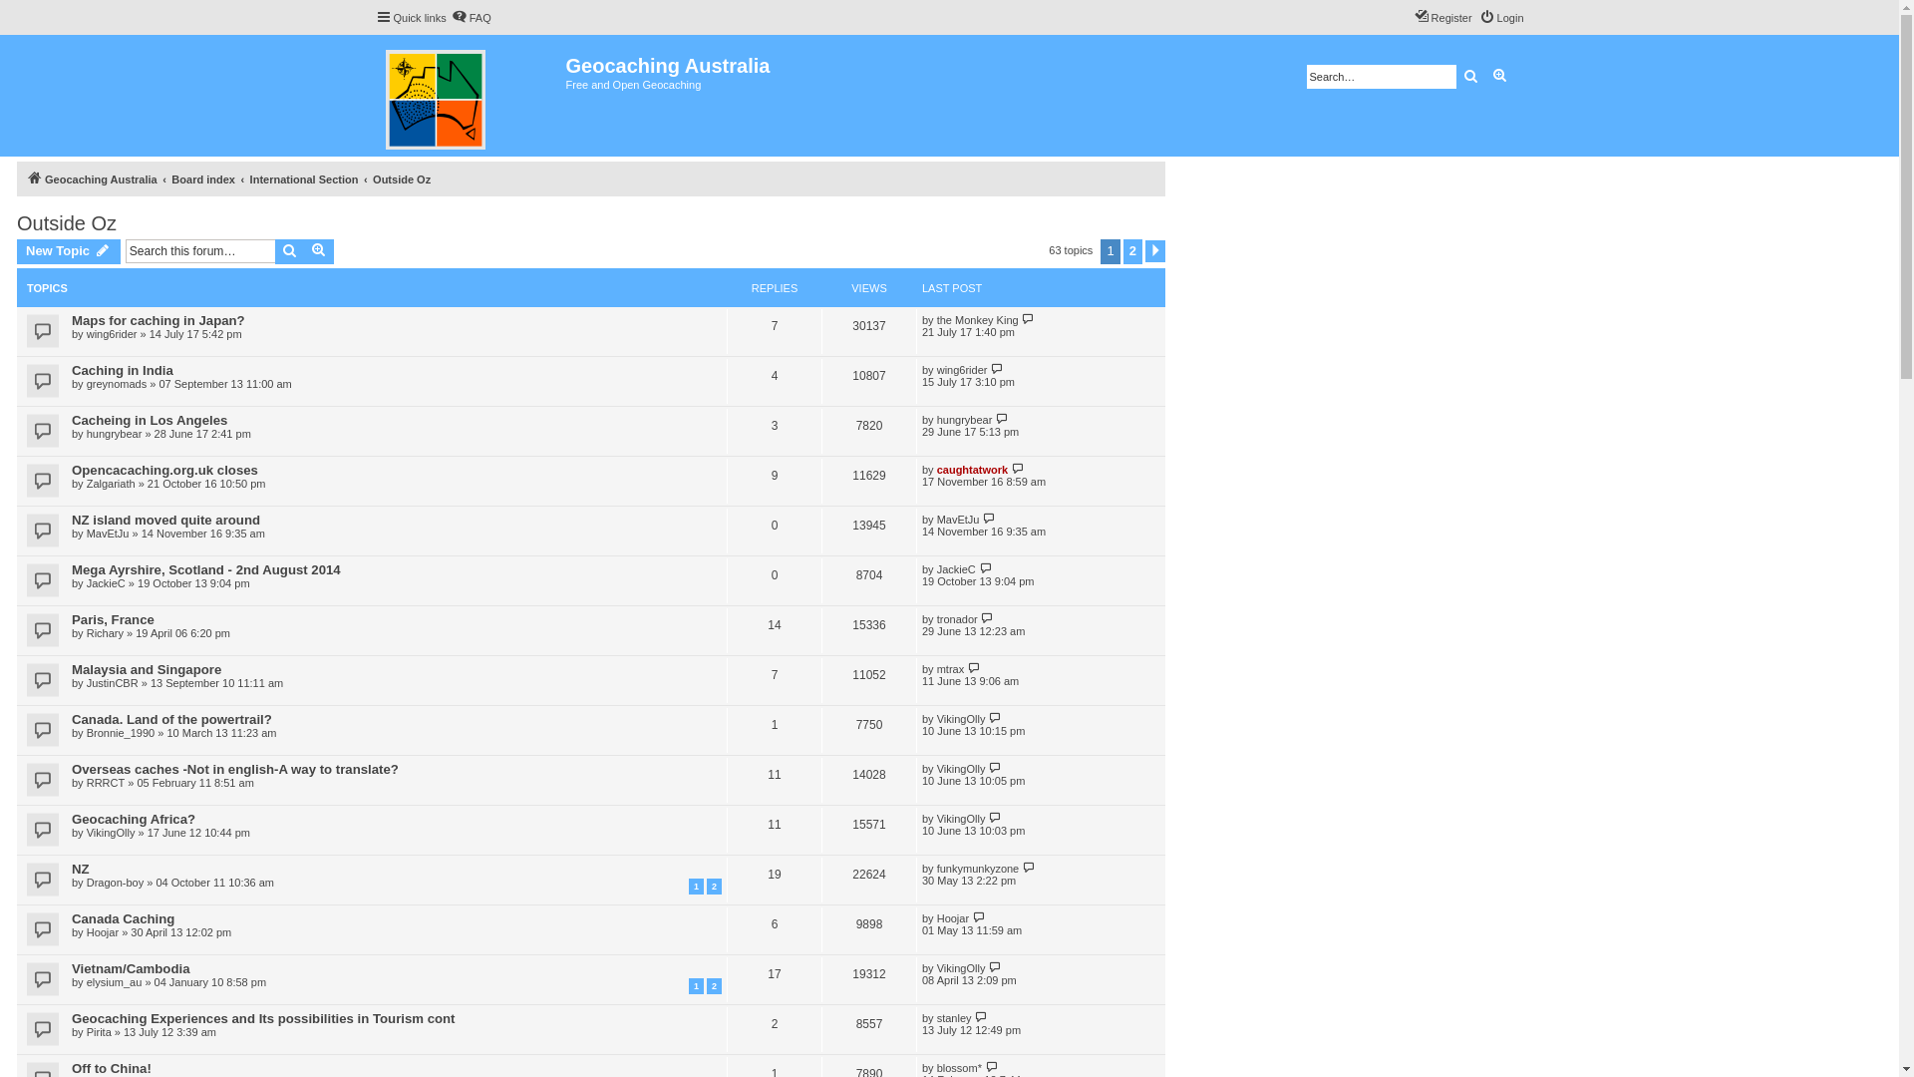 This screenshot has width=1914, height=1077. What do you see at coordinates (987, 568) in the screenshot?
I see `Go to last post` at bounding box center [987, 568].